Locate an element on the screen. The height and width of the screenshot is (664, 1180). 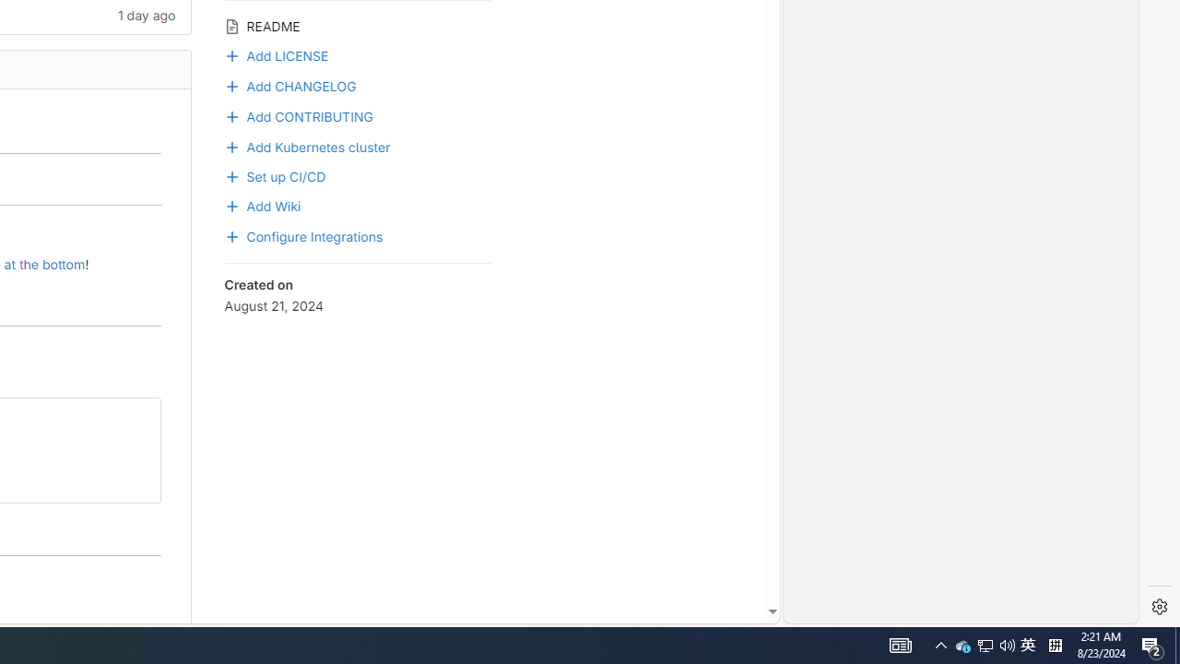
Add Kubernetes cluster is located at coordinates (307, 146).